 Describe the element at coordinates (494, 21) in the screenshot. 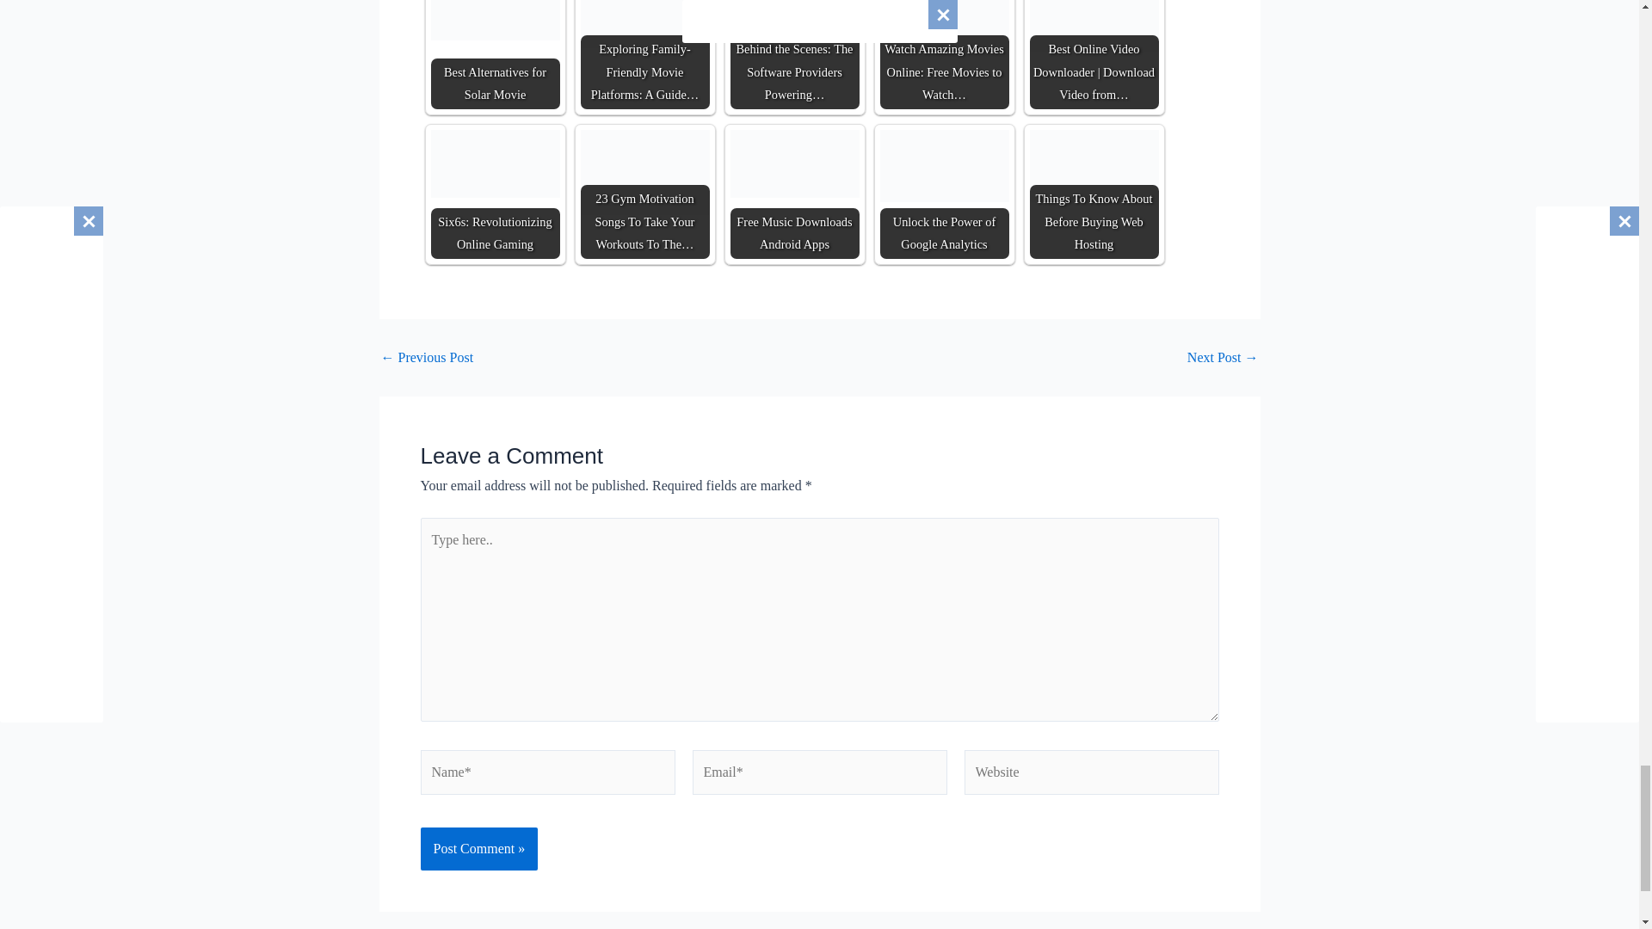

I see `Best Alternatives for Solar Movie` at that location.